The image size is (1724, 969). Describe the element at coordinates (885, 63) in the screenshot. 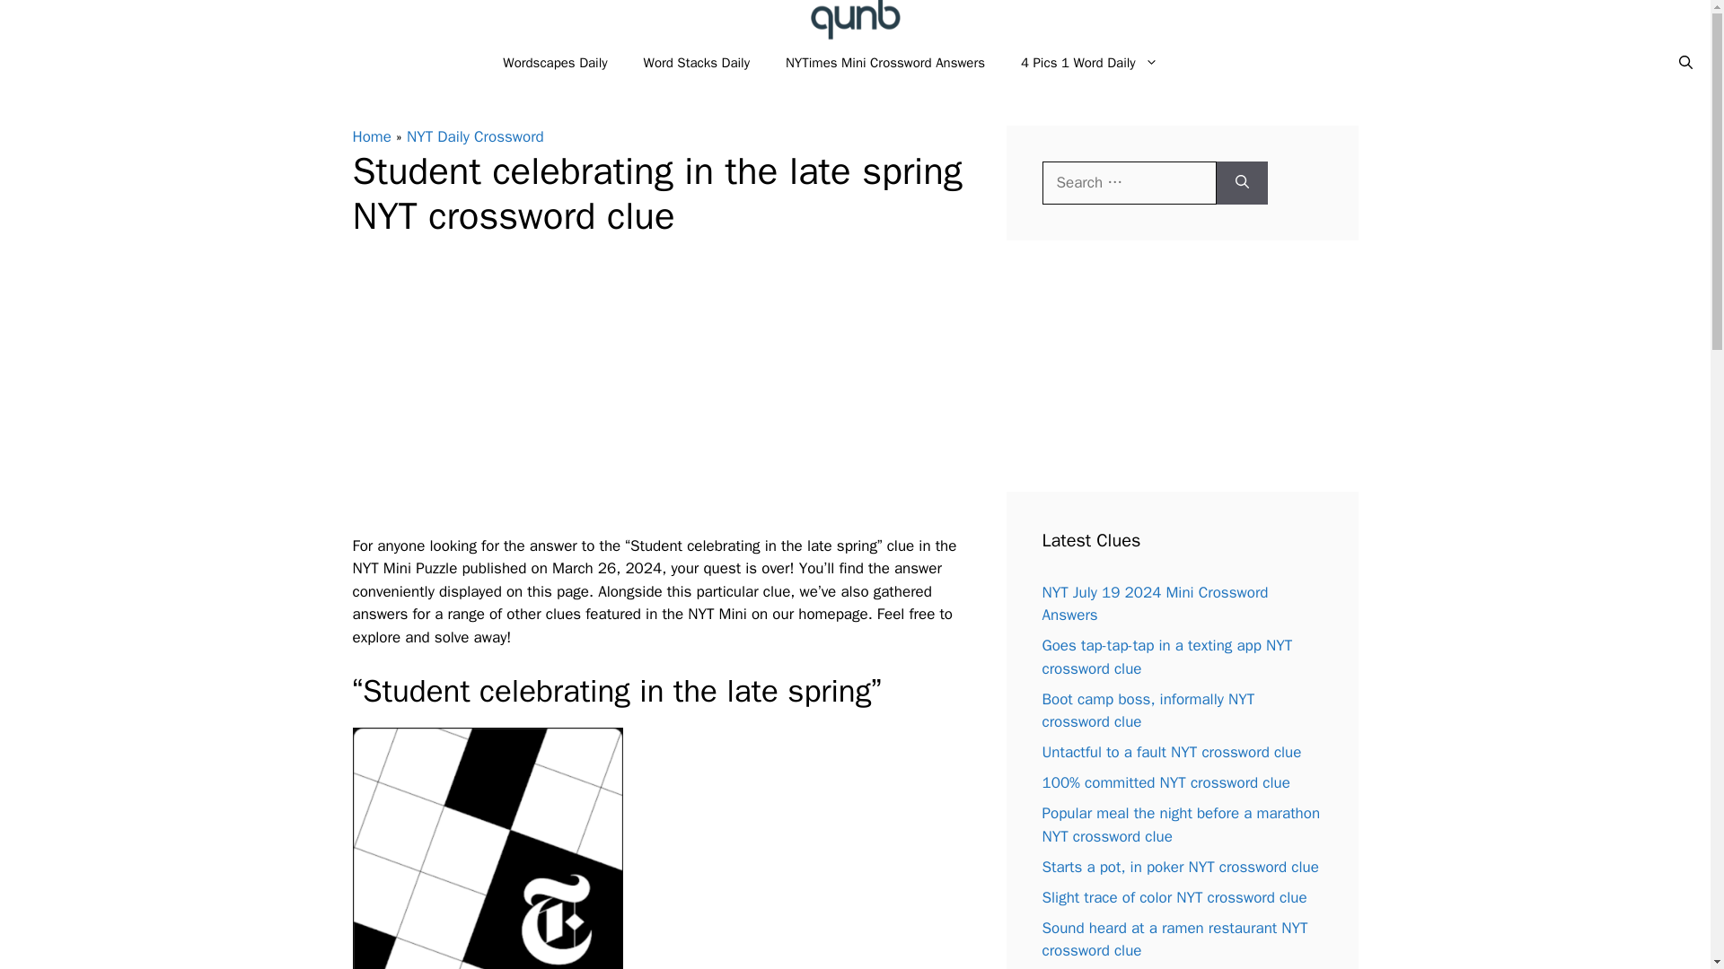

I see `NYTimes Mini Crossword Answers` at that location.